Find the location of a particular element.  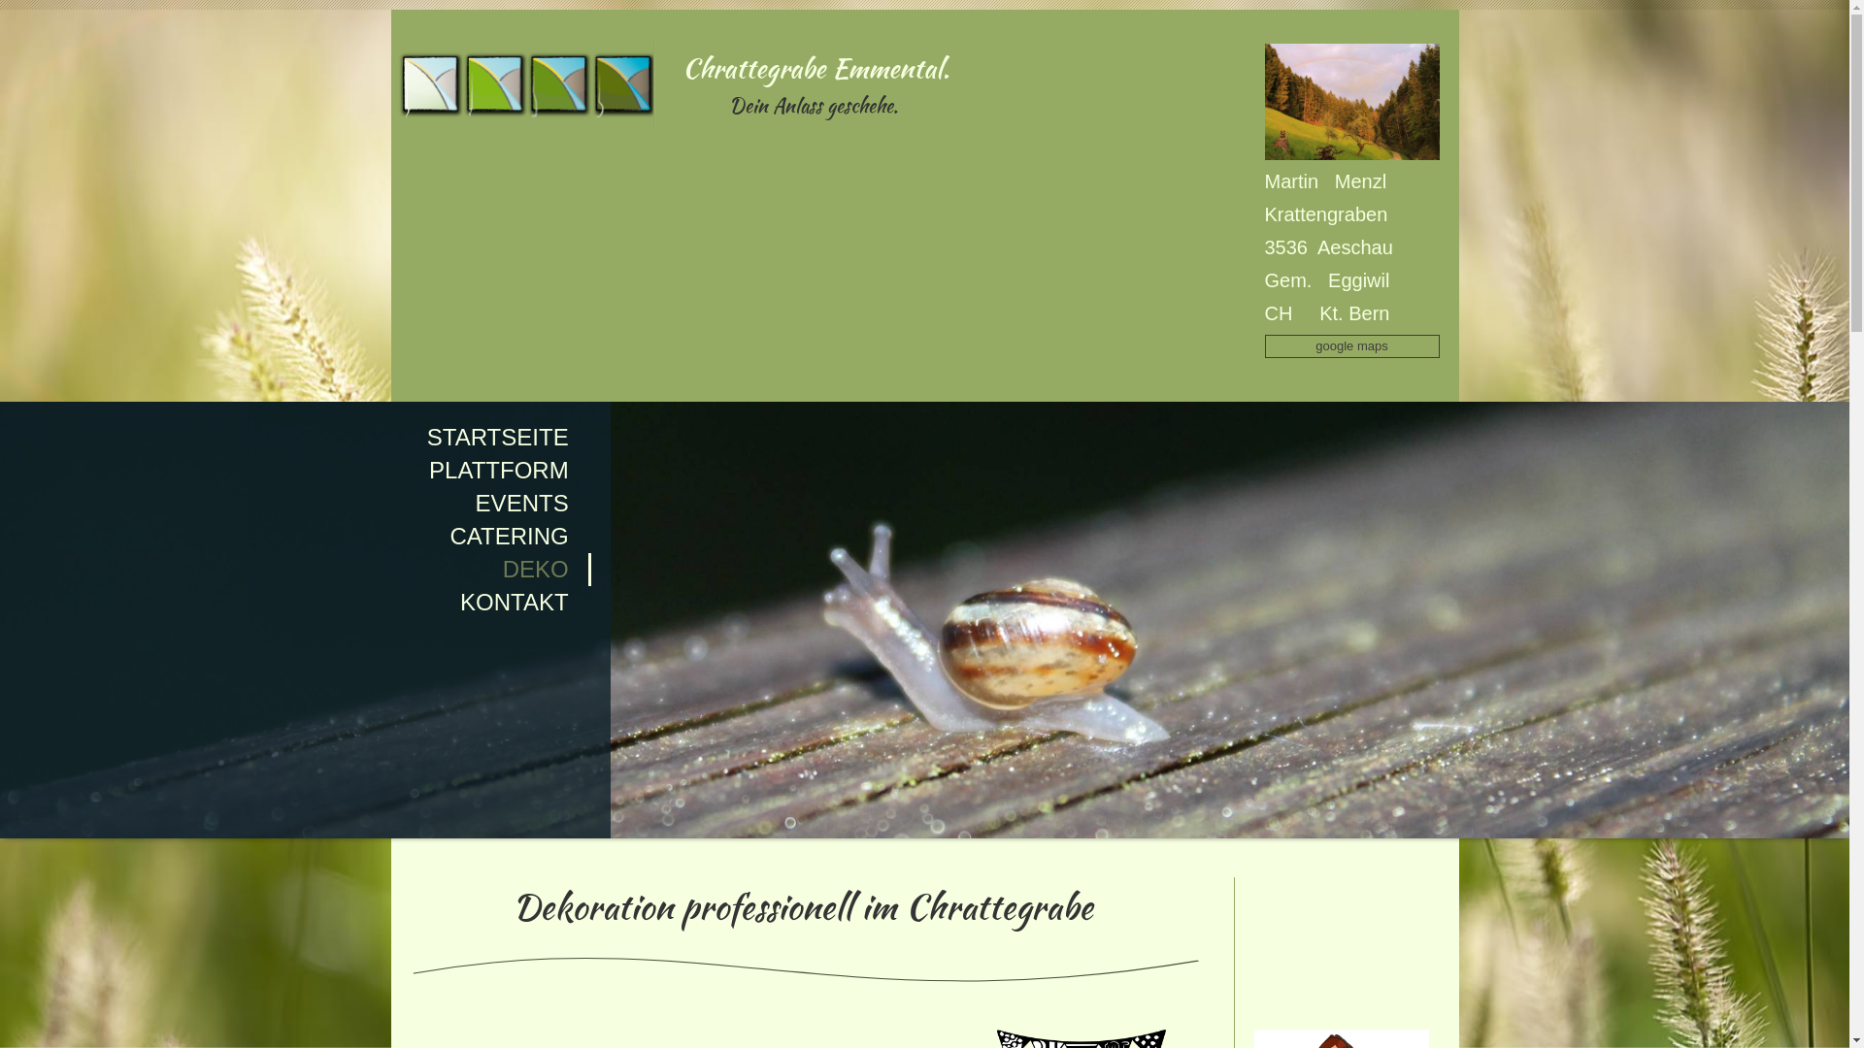

KONTAKT is located at coordinates (295, 603).